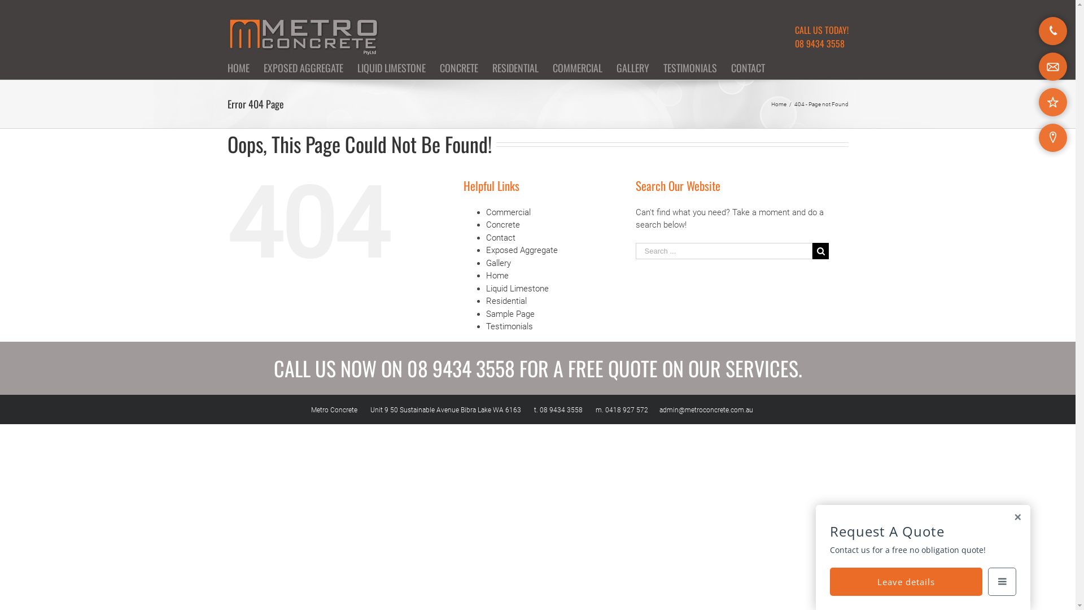 This screenshot has width=1084, height=610. Describe the element at coordinates (690, 68) in the screenshot. I see `TESTIMONIALS` at that location.